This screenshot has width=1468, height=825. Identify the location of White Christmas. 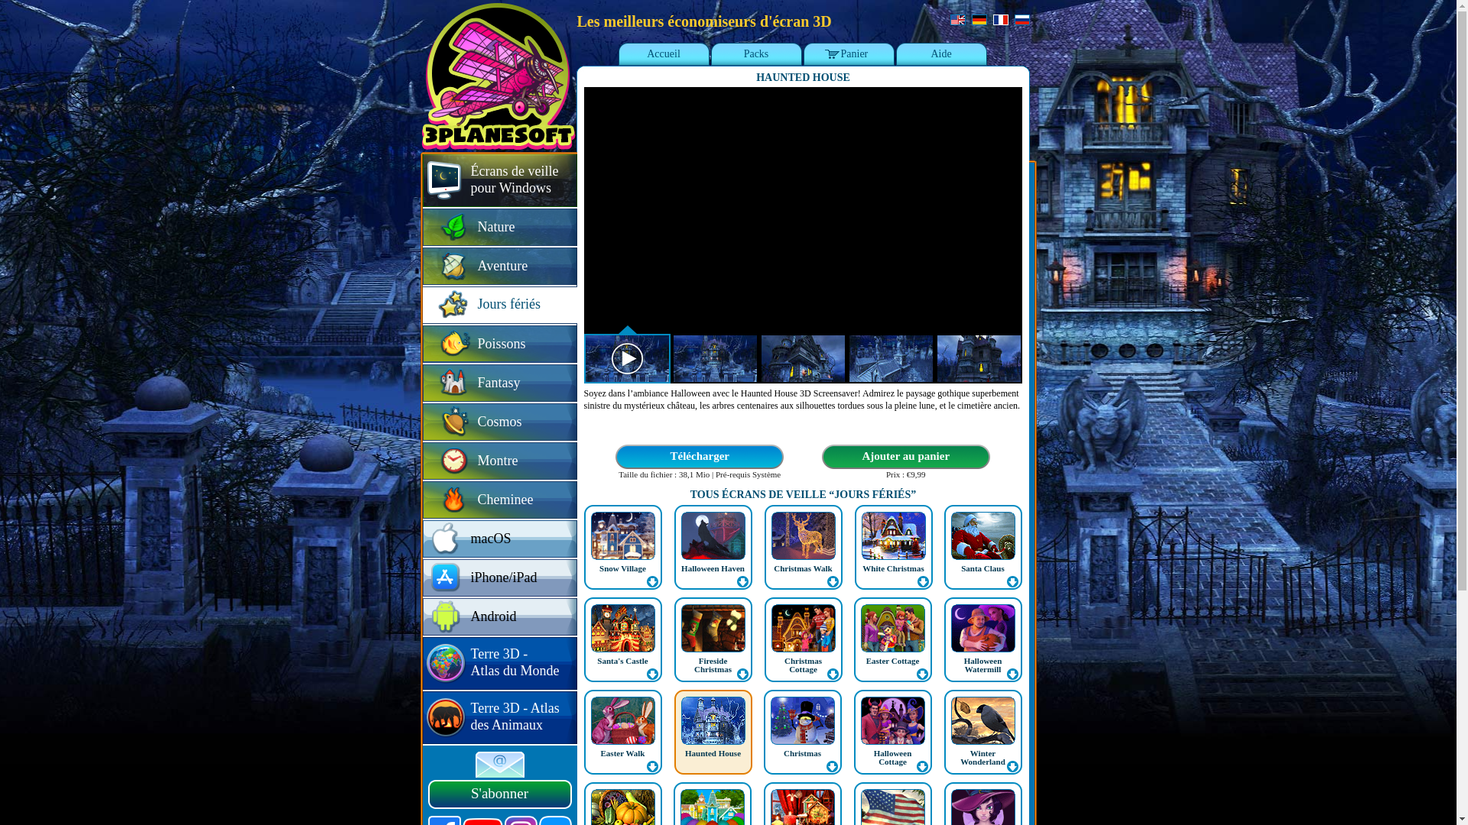
(894, 547).